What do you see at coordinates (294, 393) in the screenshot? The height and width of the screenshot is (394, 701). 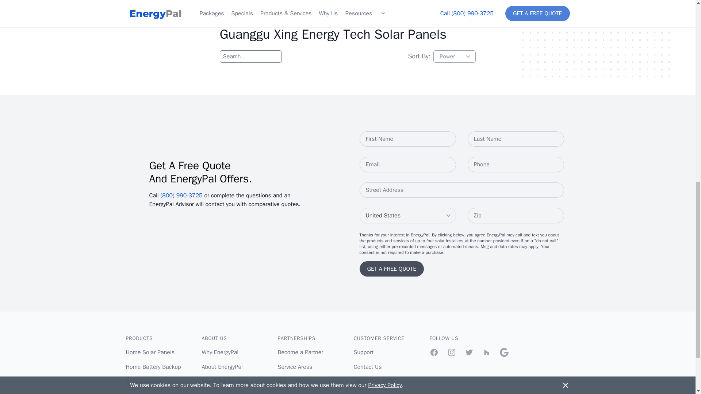 I see `Partner Login` at bounding box center [294, 393].